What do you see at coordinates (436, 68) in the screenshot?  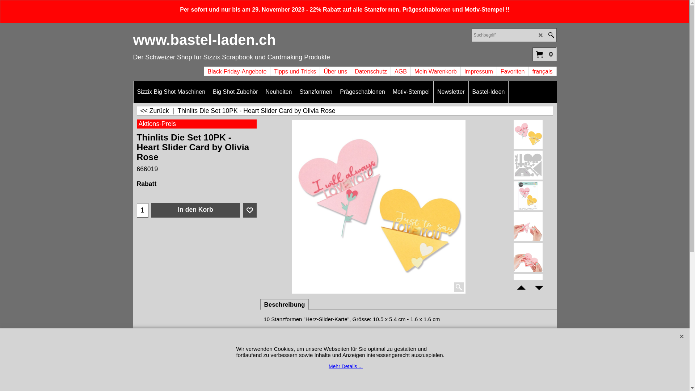 I see `Mein Warenkorb` at bounding box center [436, 68].